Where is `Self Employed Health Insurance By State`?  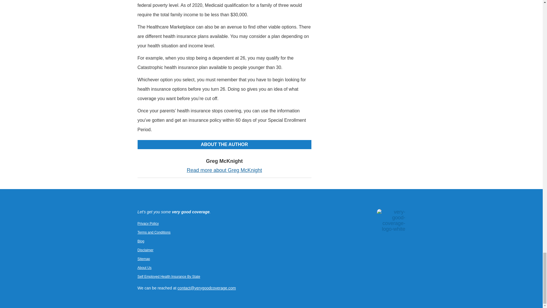
Self Employed Health Insurance By State is located at coordinates (169, 277).